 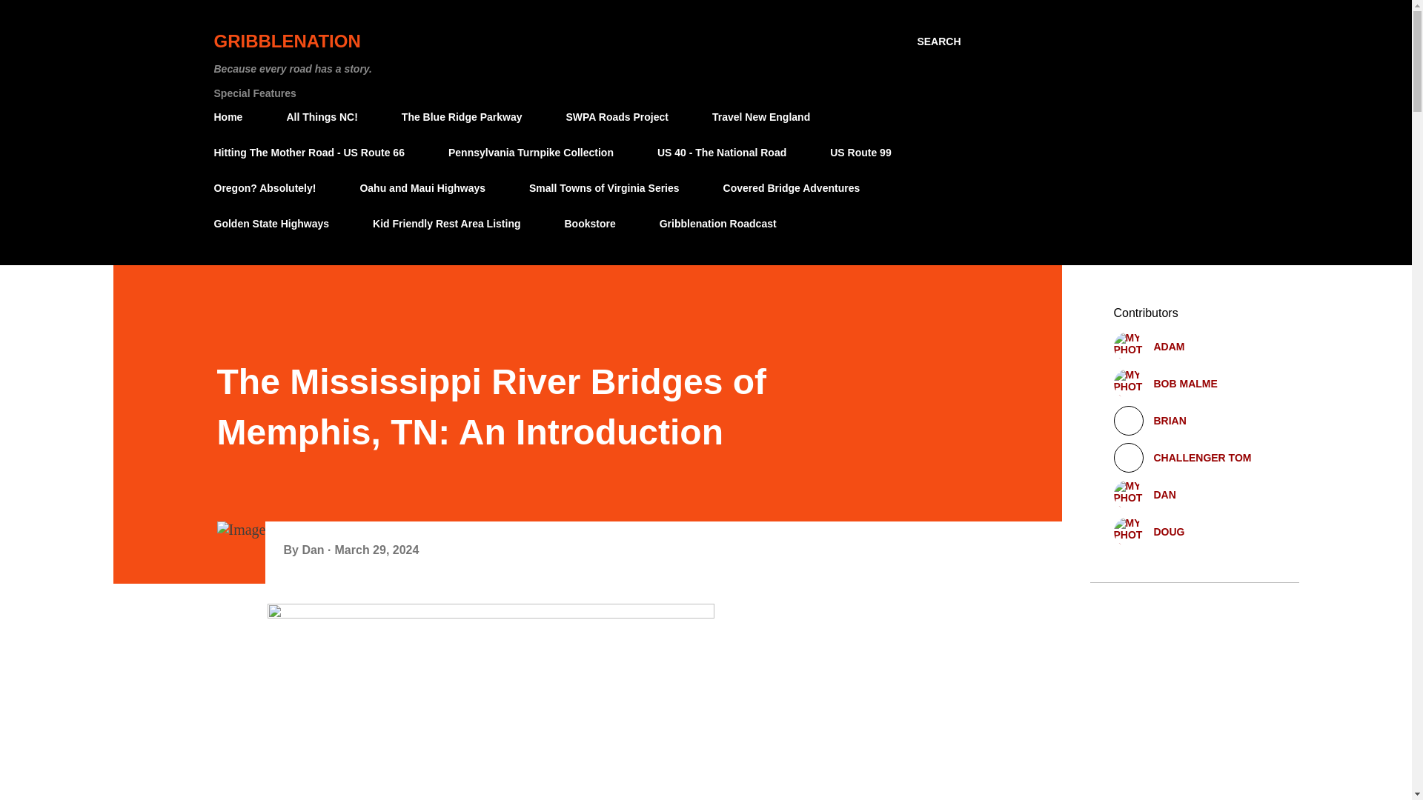 I want to click on SWPA Roads Project, so click(x=617, y=117).